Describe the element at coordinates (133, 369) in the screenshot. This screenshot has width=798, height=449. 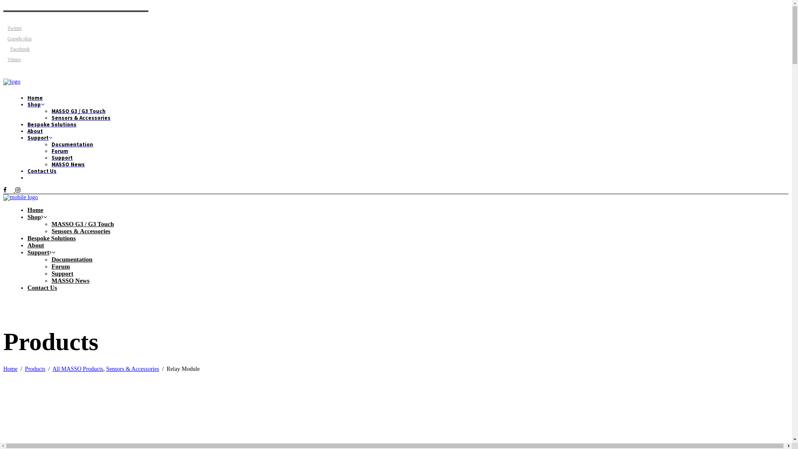
I see `Sensors & Accessories` at that location.